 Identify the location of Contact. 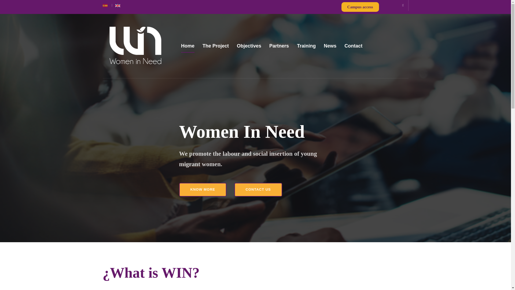
(354, 46).